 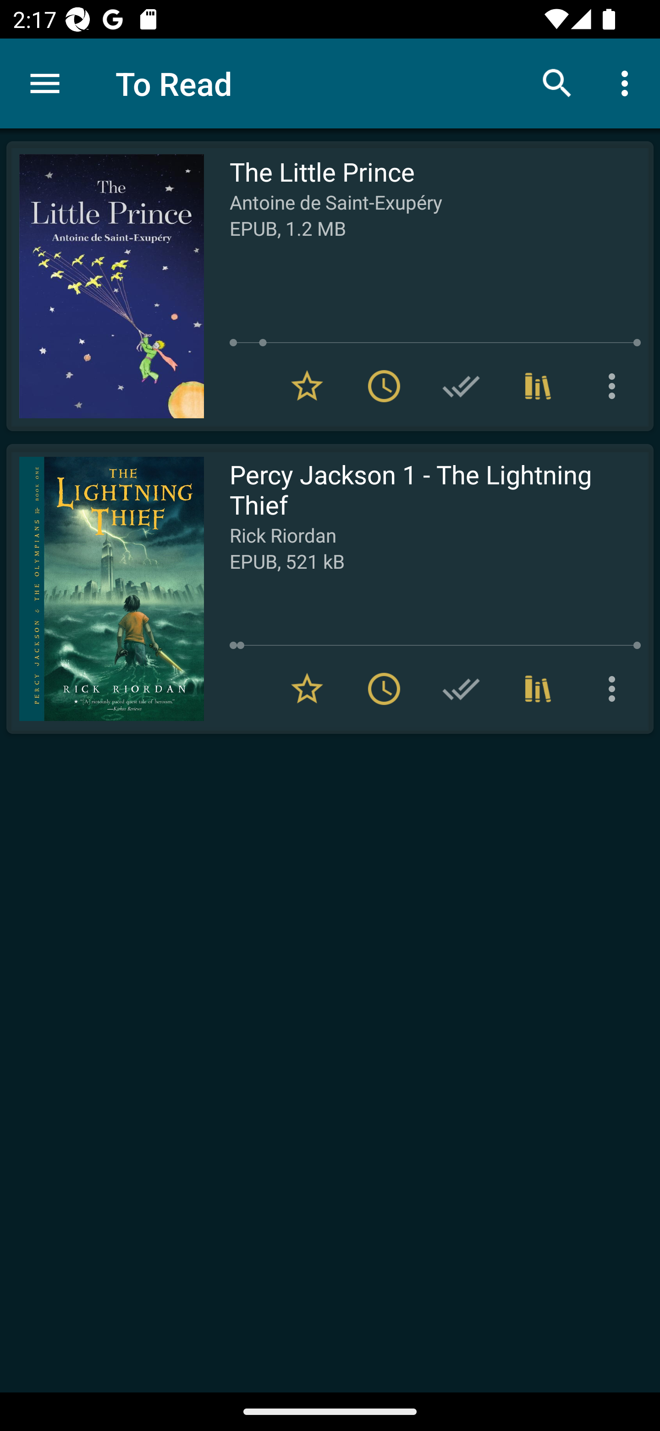 What do you see at coordinates (105, 286) in the screenshot?
I see `Read The Little Prince` at bounding box center [105, 286].